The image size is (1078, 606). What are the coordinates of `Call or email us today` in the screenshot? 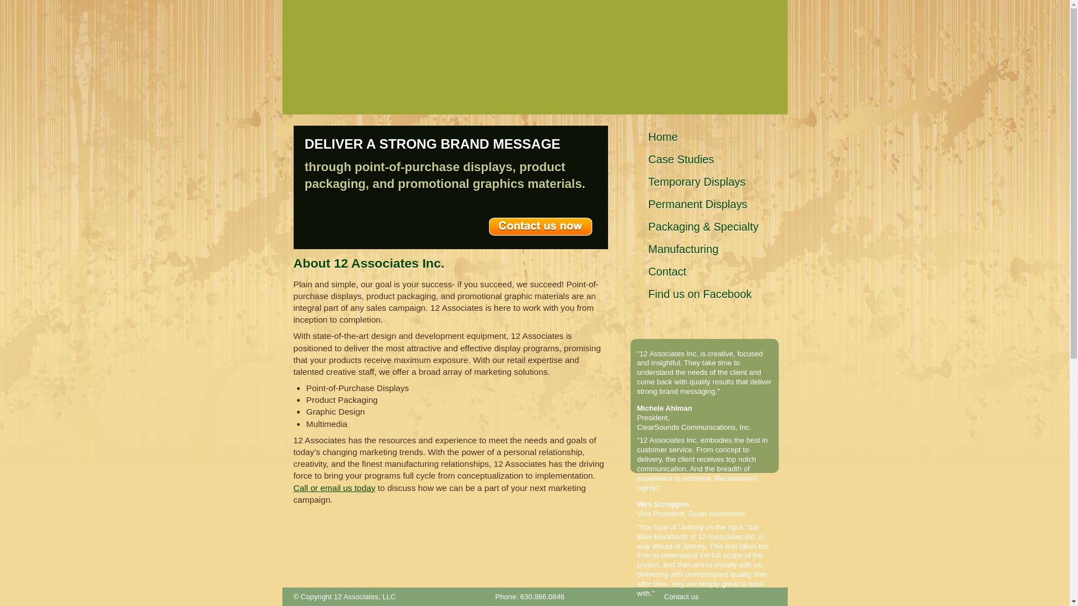 It's located at (334, 488).